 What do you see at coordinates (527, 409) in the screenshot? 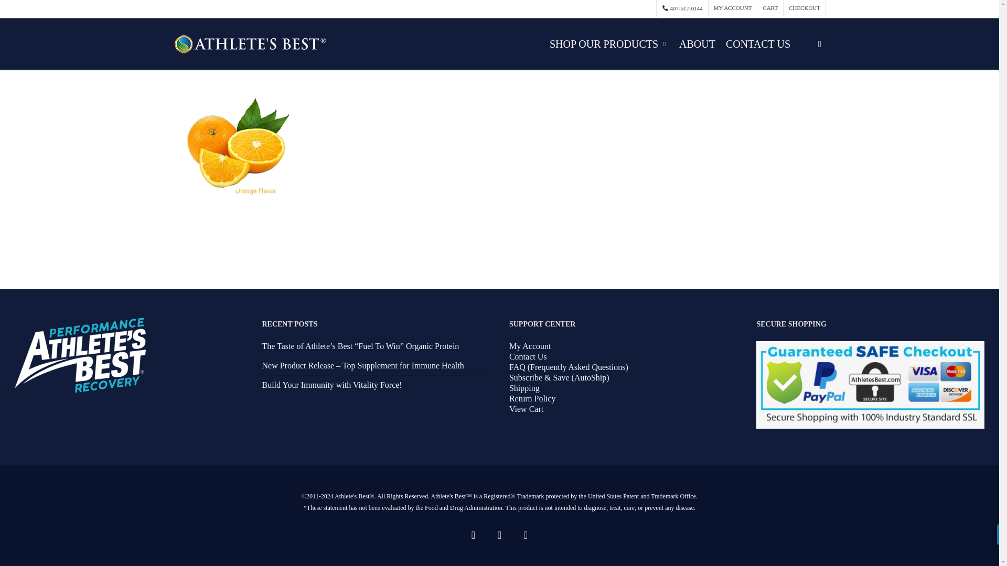
I see `View Cart` at bounding box center [527, 409].